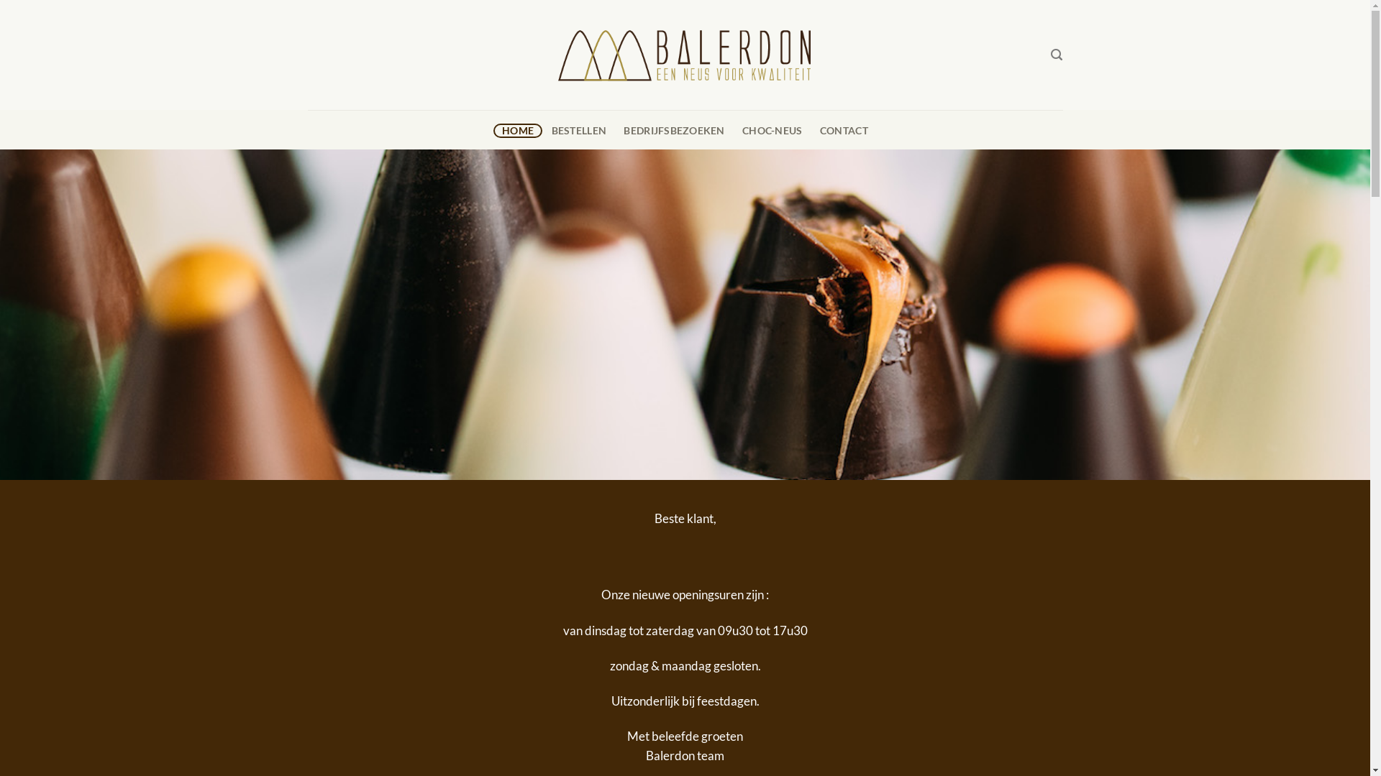 This screenshot has height=776, width=1381. I want to click on CHOC-NEUS, so click(772, 131).